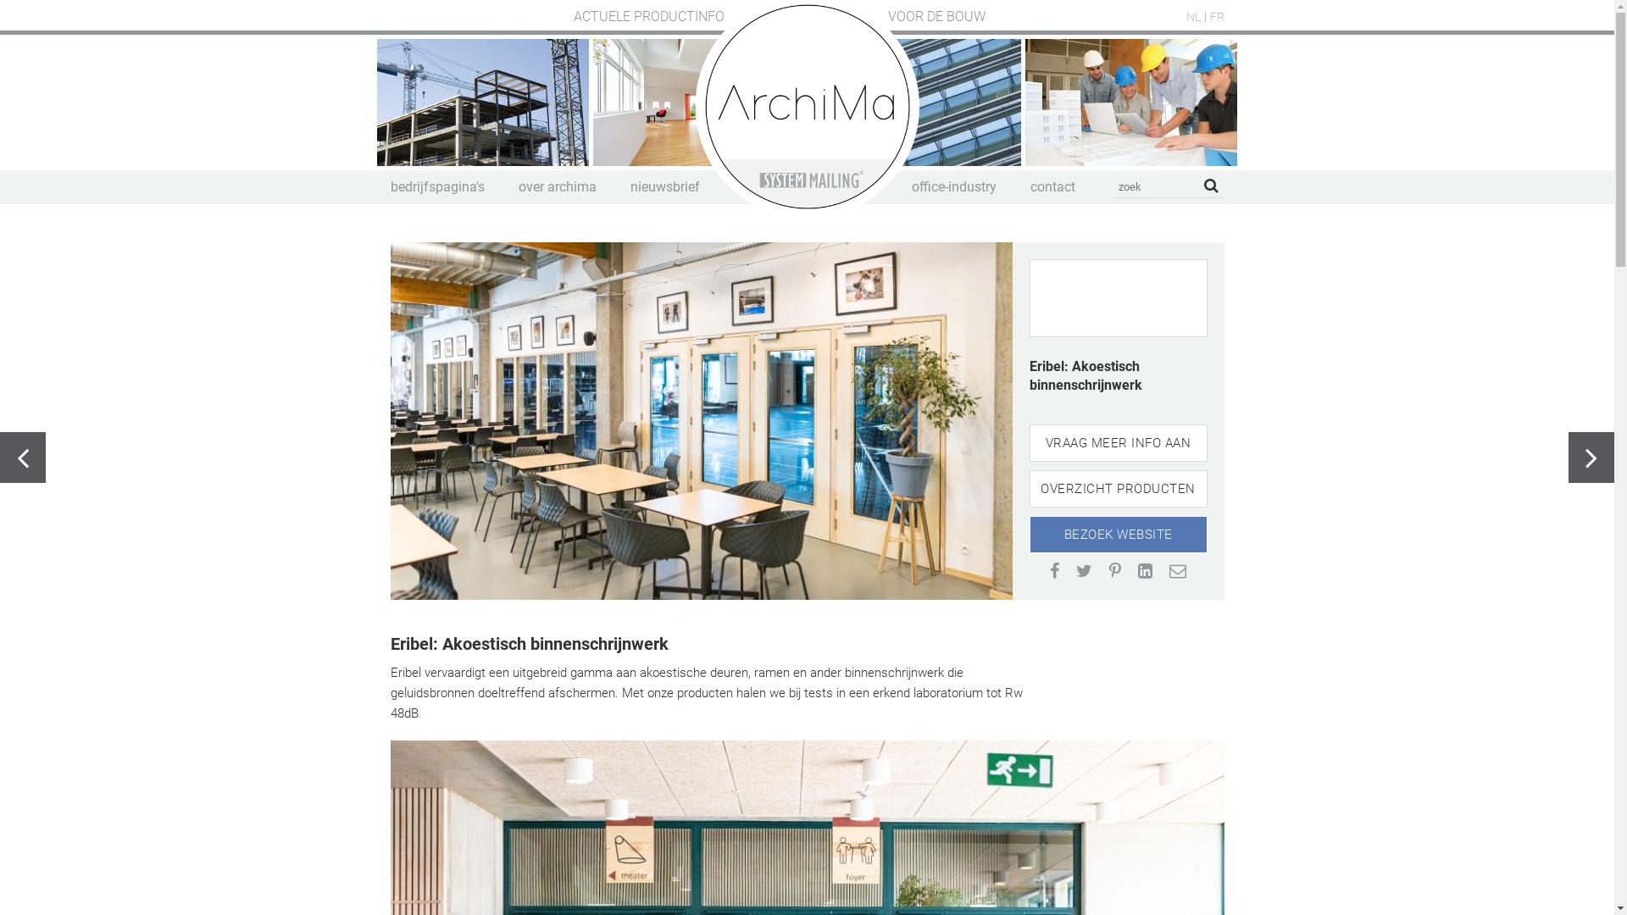 This screenshot has width=1627, height=915. What do you see at coordinates (1115, 571) in the screenshot?
I see `Pinterest` at bounding box center [1115, 571].